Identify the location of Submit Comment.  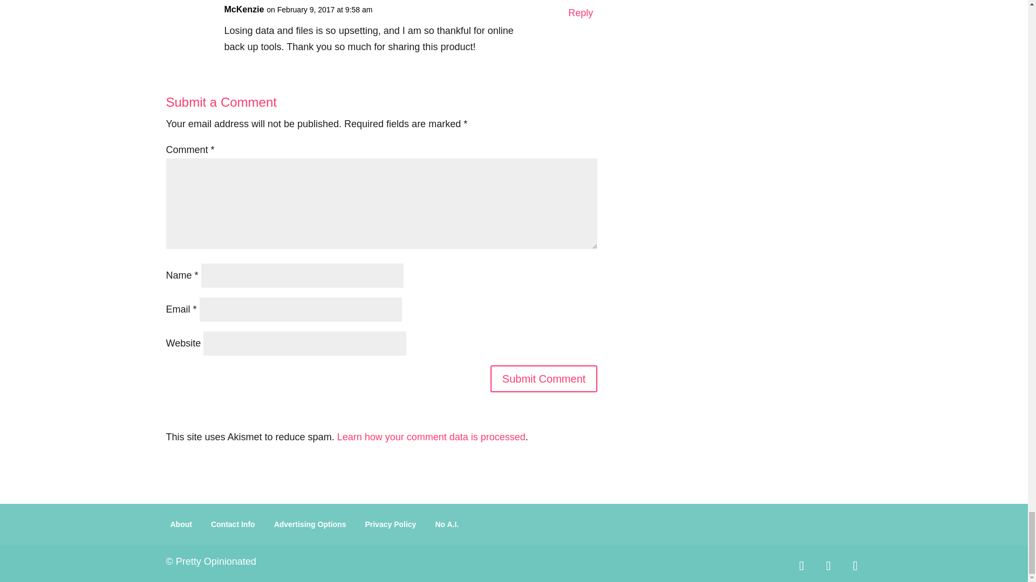
(544, 378).